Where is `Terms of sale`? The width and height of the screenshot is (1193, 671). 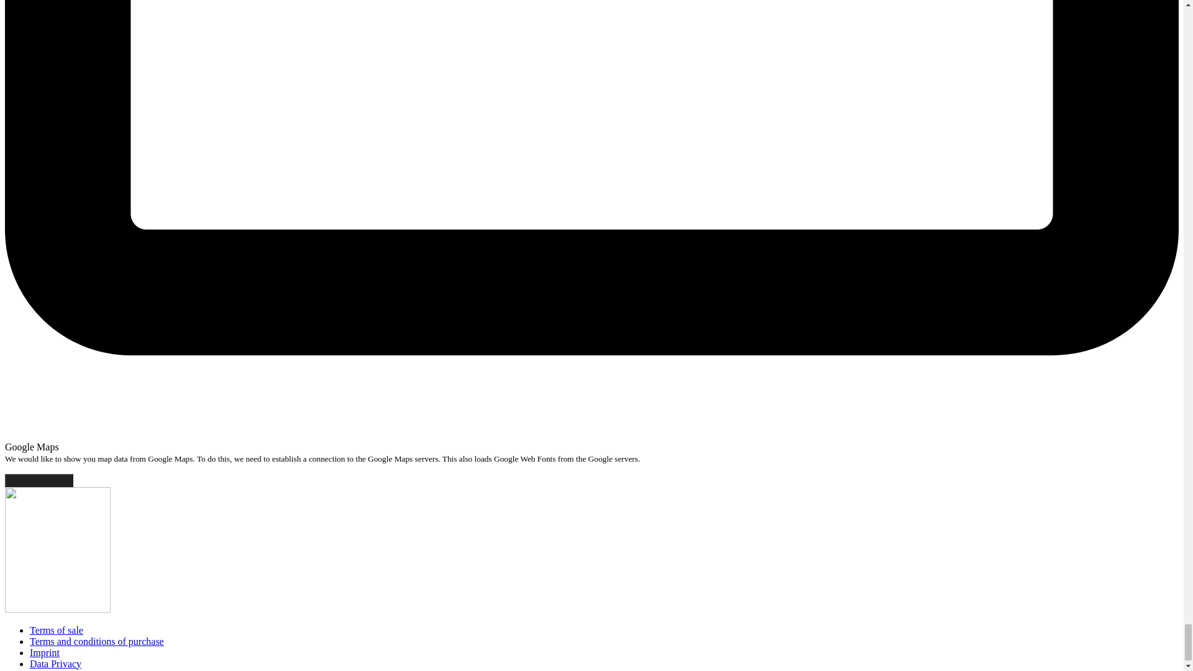
Terms of sale is located at coordinates (57, 630).